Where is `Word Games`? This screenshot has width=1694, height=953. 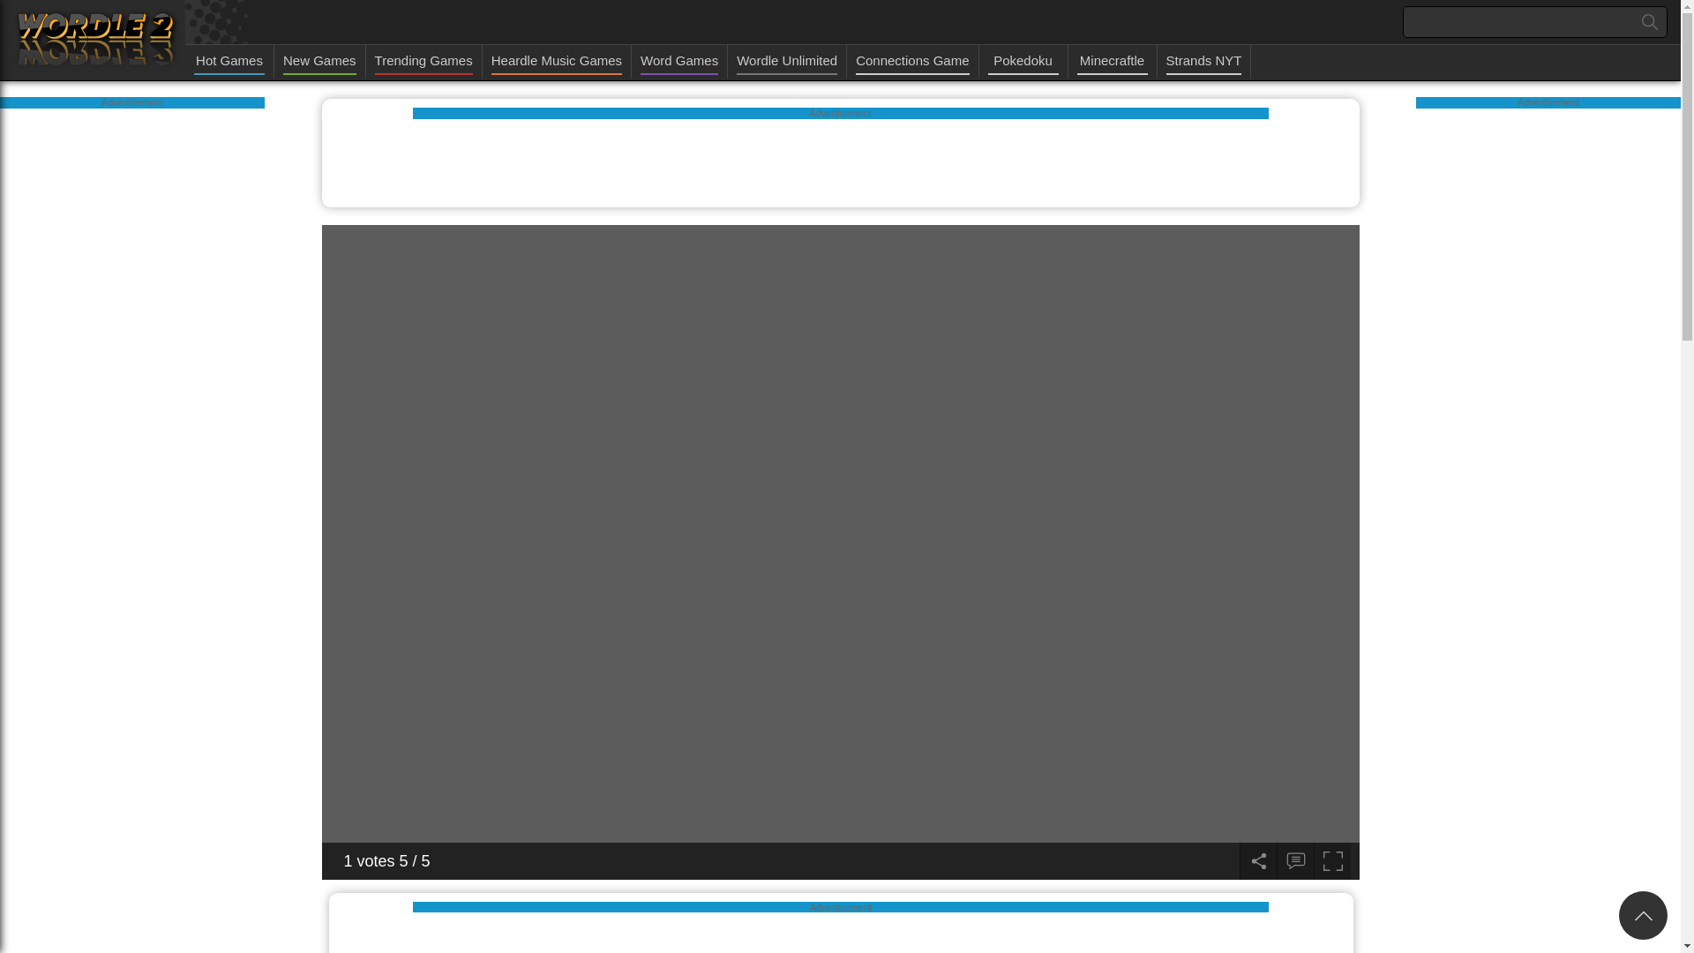
Word Games is located at coordinates (679, 62).